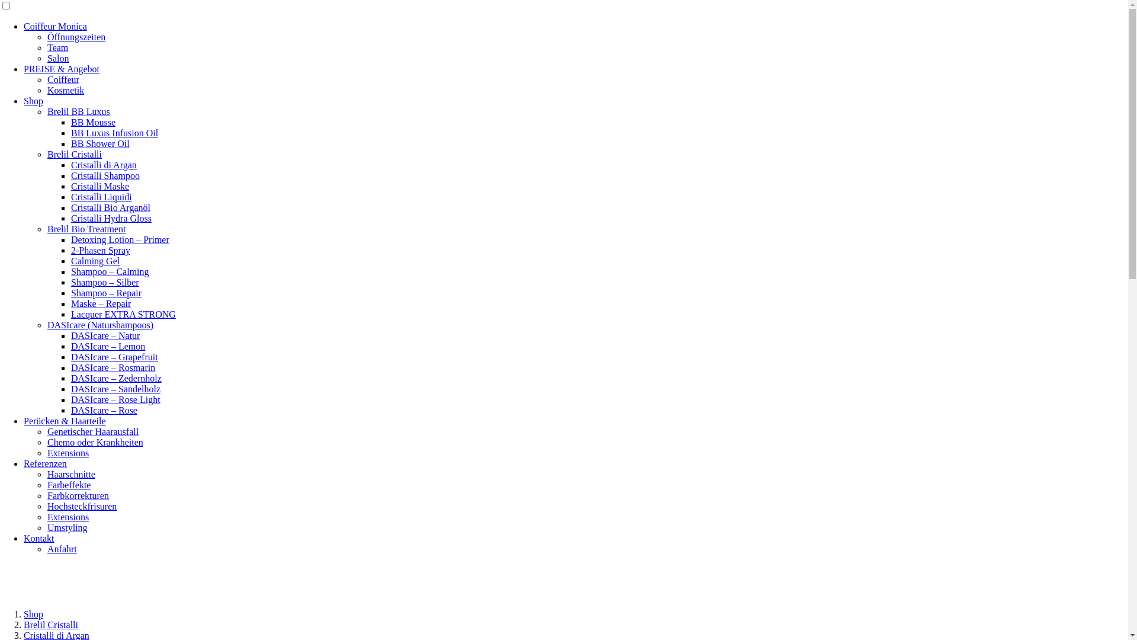 Image resolution: width=1137 pixels, height=640 pixels. Describe the element at coordinates (100, 186) in the screenshot. I see `Cristalli Maske` at that location.